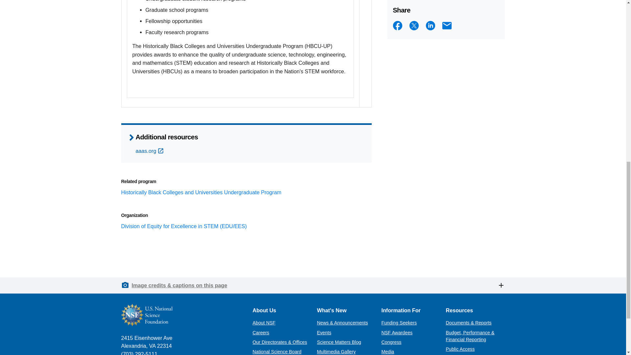 Image resolution: width=631 pixels, height=355 pixels. Describe the element at coordinates (430, 26) in the screenshot. I see `LinkedIn` at that location.